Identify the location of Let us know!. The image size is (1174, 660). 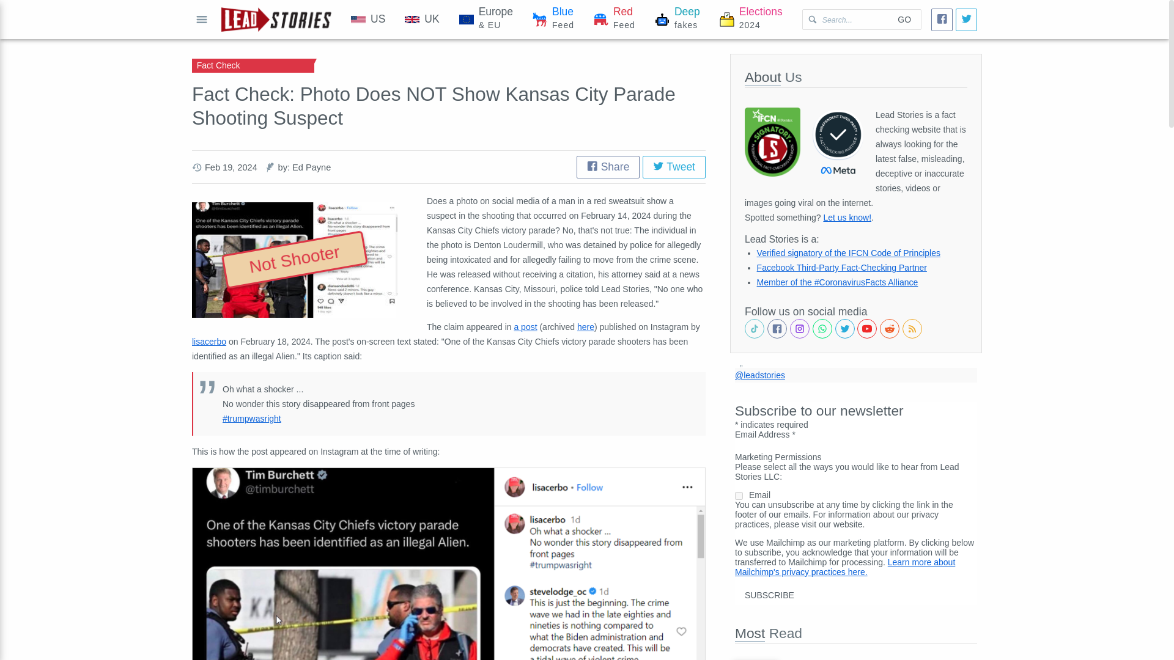
(202, 20).